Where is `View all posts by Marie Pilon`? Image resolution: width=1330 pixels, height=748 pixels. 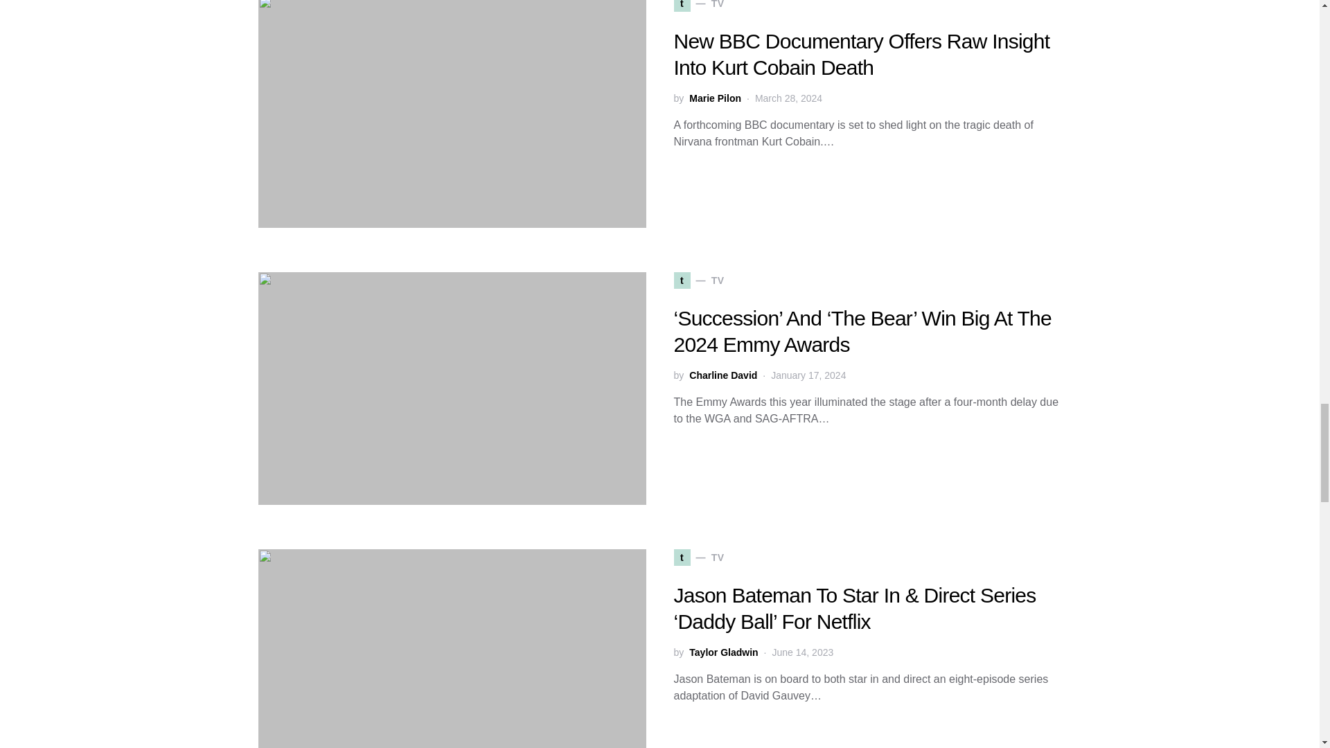 View all posts by Marie Pilon is located at coordinates (715, 98).